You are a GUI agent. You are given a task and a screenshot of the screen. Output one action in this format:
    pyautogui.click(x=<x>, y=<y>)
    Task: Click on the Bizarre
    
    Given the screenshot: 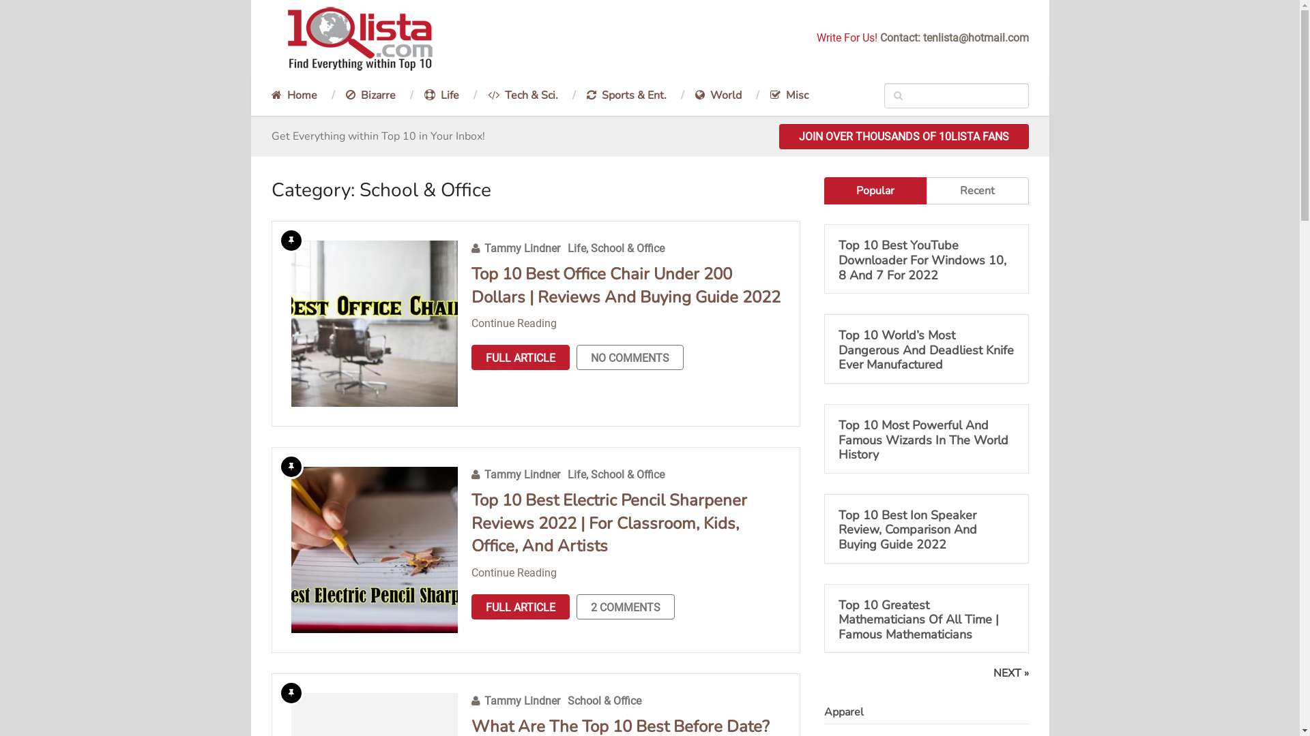 What is the action you would take?
    pyautogui.click(x=371, y=95)
    